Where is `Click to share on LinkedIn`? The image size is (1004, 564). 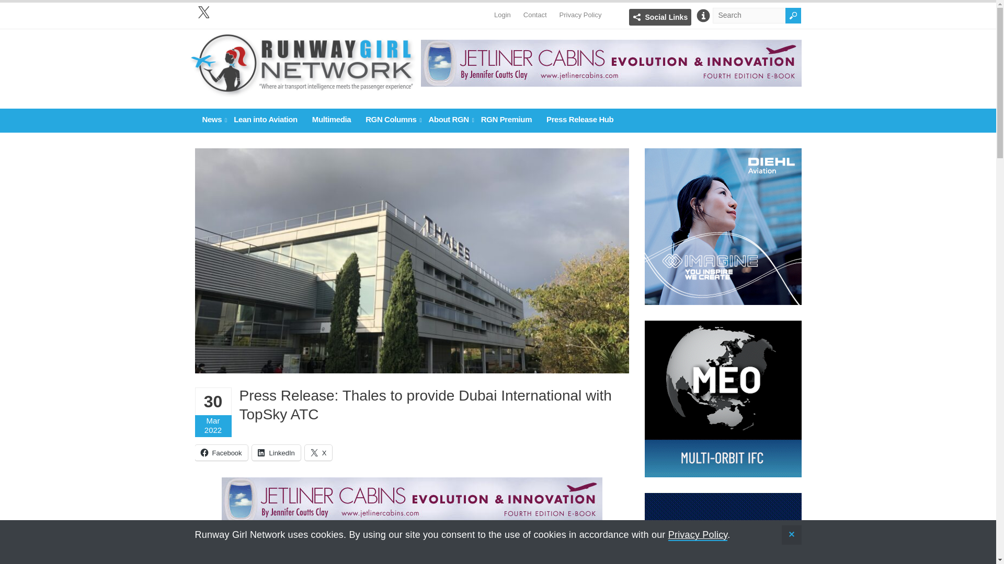 Click to share on LinkedIn is located at coordinates (276, 453).